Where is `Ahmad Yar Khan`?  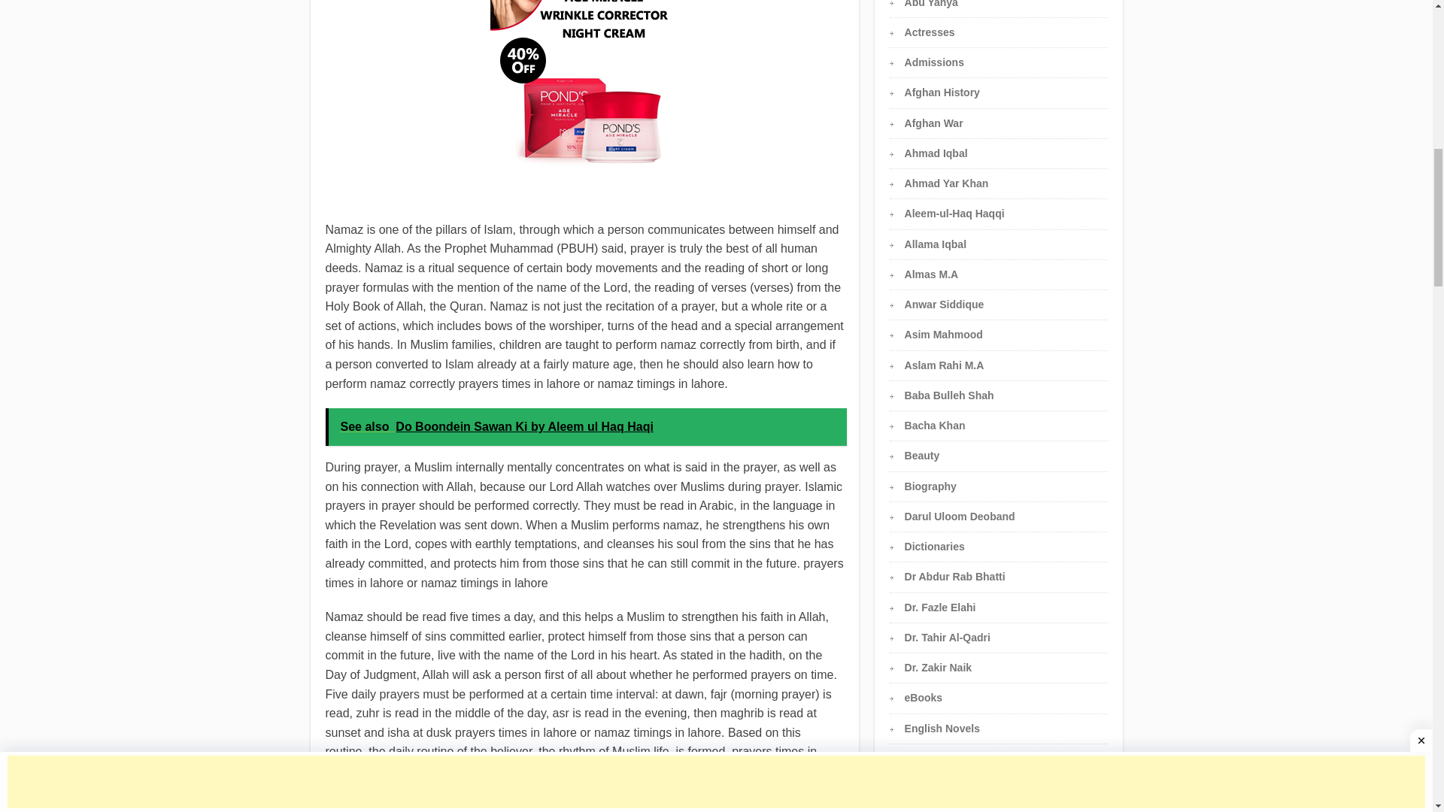 Ahmad Yar Khan is located at coordinates (947, 183).